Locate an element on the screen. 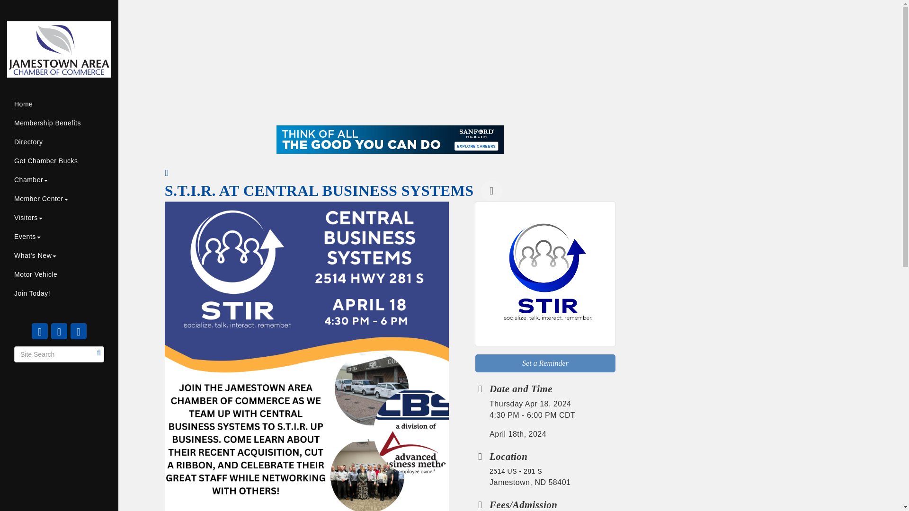  Chamber is located at coordinates (59, 179).